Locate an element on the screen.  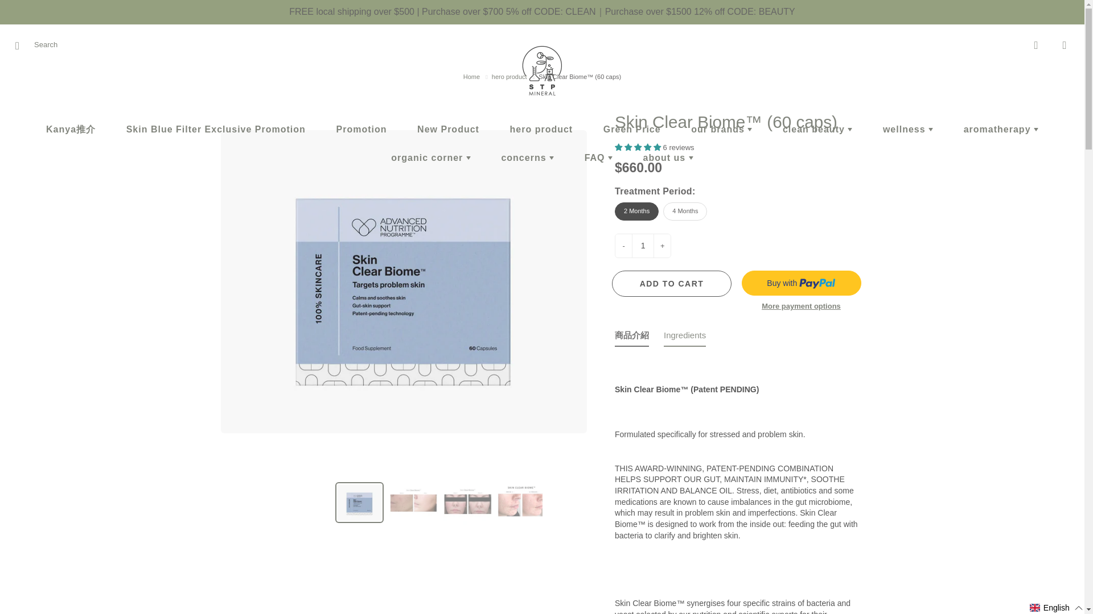
Skin Blue Filter Exclusive Promotion is located at coordinates (216, 130).